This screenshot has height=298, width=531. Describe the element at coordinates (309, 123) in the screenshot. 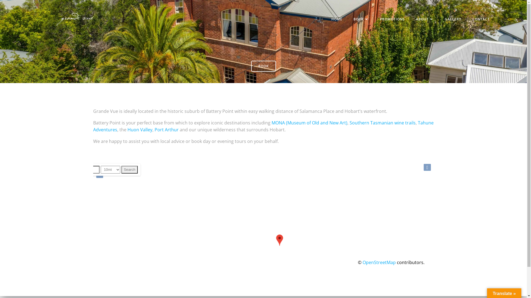

I see `MONA (Museum of Old and New Art)` at that location.